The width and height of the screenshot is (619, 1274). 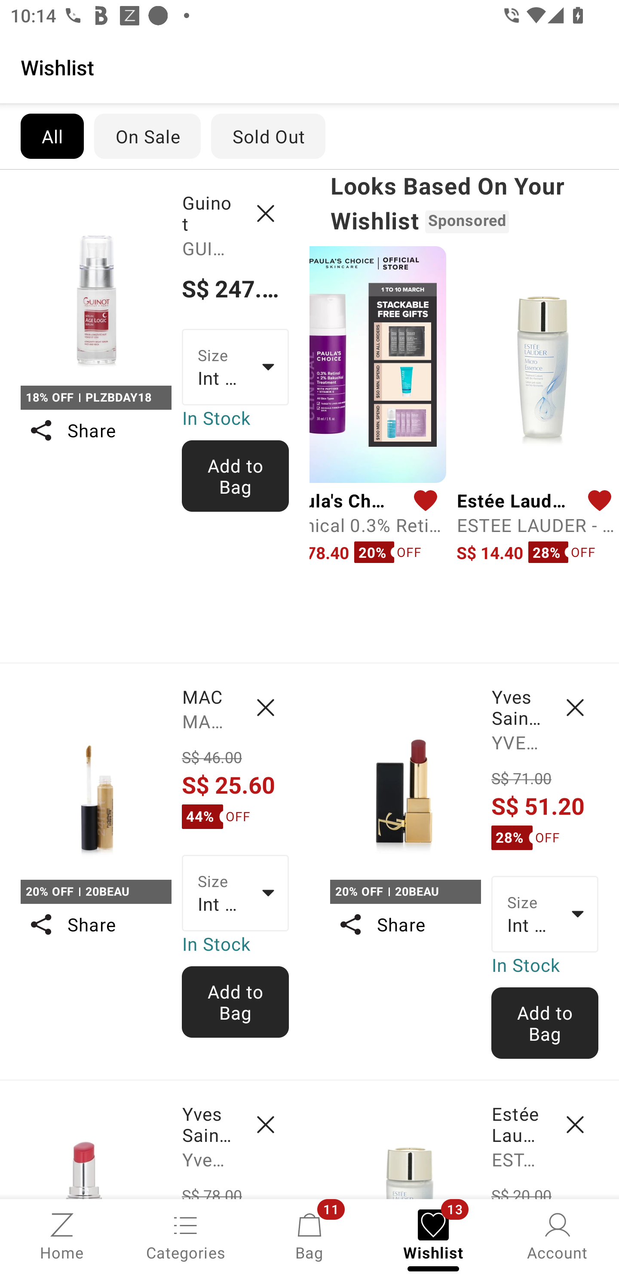 What do you see at coordinates (405, 924) in the screenshot?
I see `Share` at bounding box center [405, 924].